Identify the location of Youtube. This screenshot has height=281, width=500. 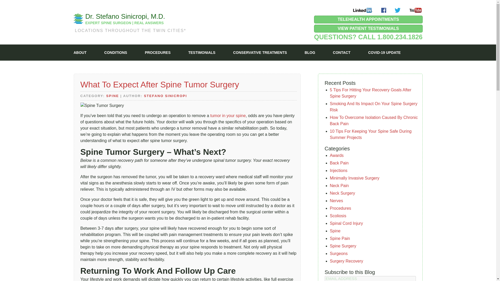
(415, 10).